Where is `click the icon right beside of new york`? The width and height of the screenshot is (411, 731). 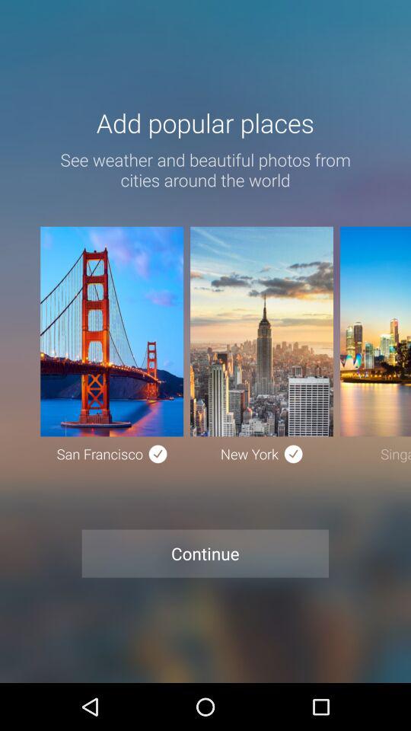 click the icon right beside of new york is located at coordinates (294, 454).